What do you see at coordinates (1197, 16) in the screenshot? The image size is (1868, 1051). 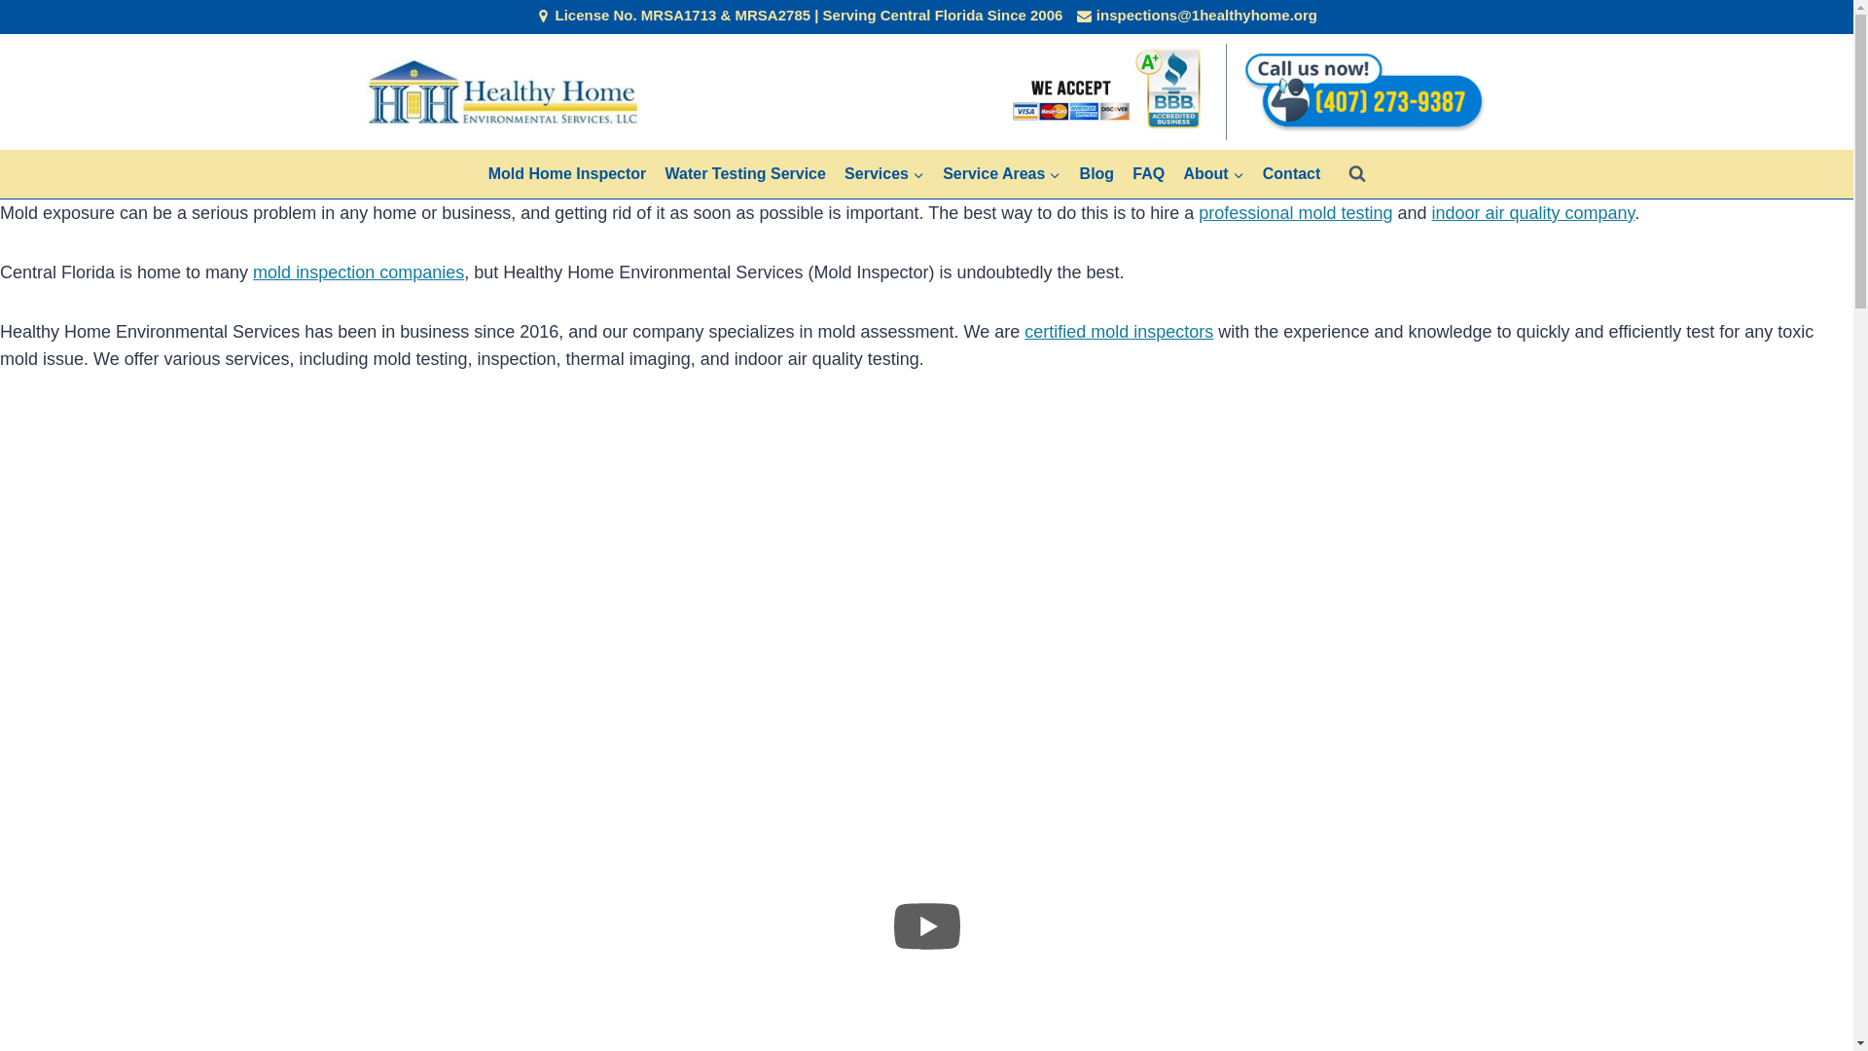 I see `inspections@1healthyhome.org` at bounding box center [1197, 16].